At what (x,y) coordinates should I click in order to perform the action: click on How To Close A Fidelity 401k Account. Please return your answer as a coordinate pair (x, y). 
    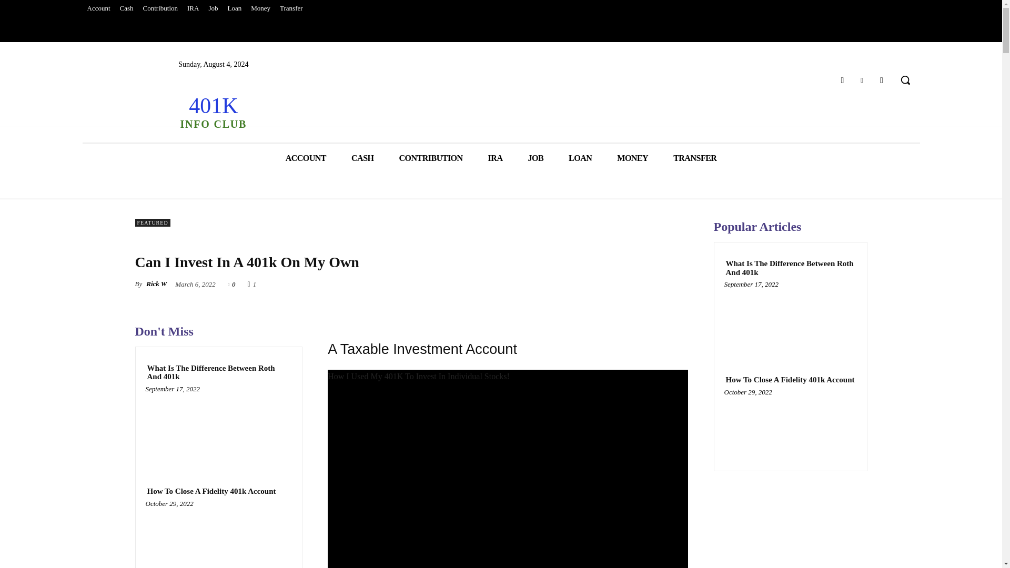
    Looking at the image, I should click on (218, 537).